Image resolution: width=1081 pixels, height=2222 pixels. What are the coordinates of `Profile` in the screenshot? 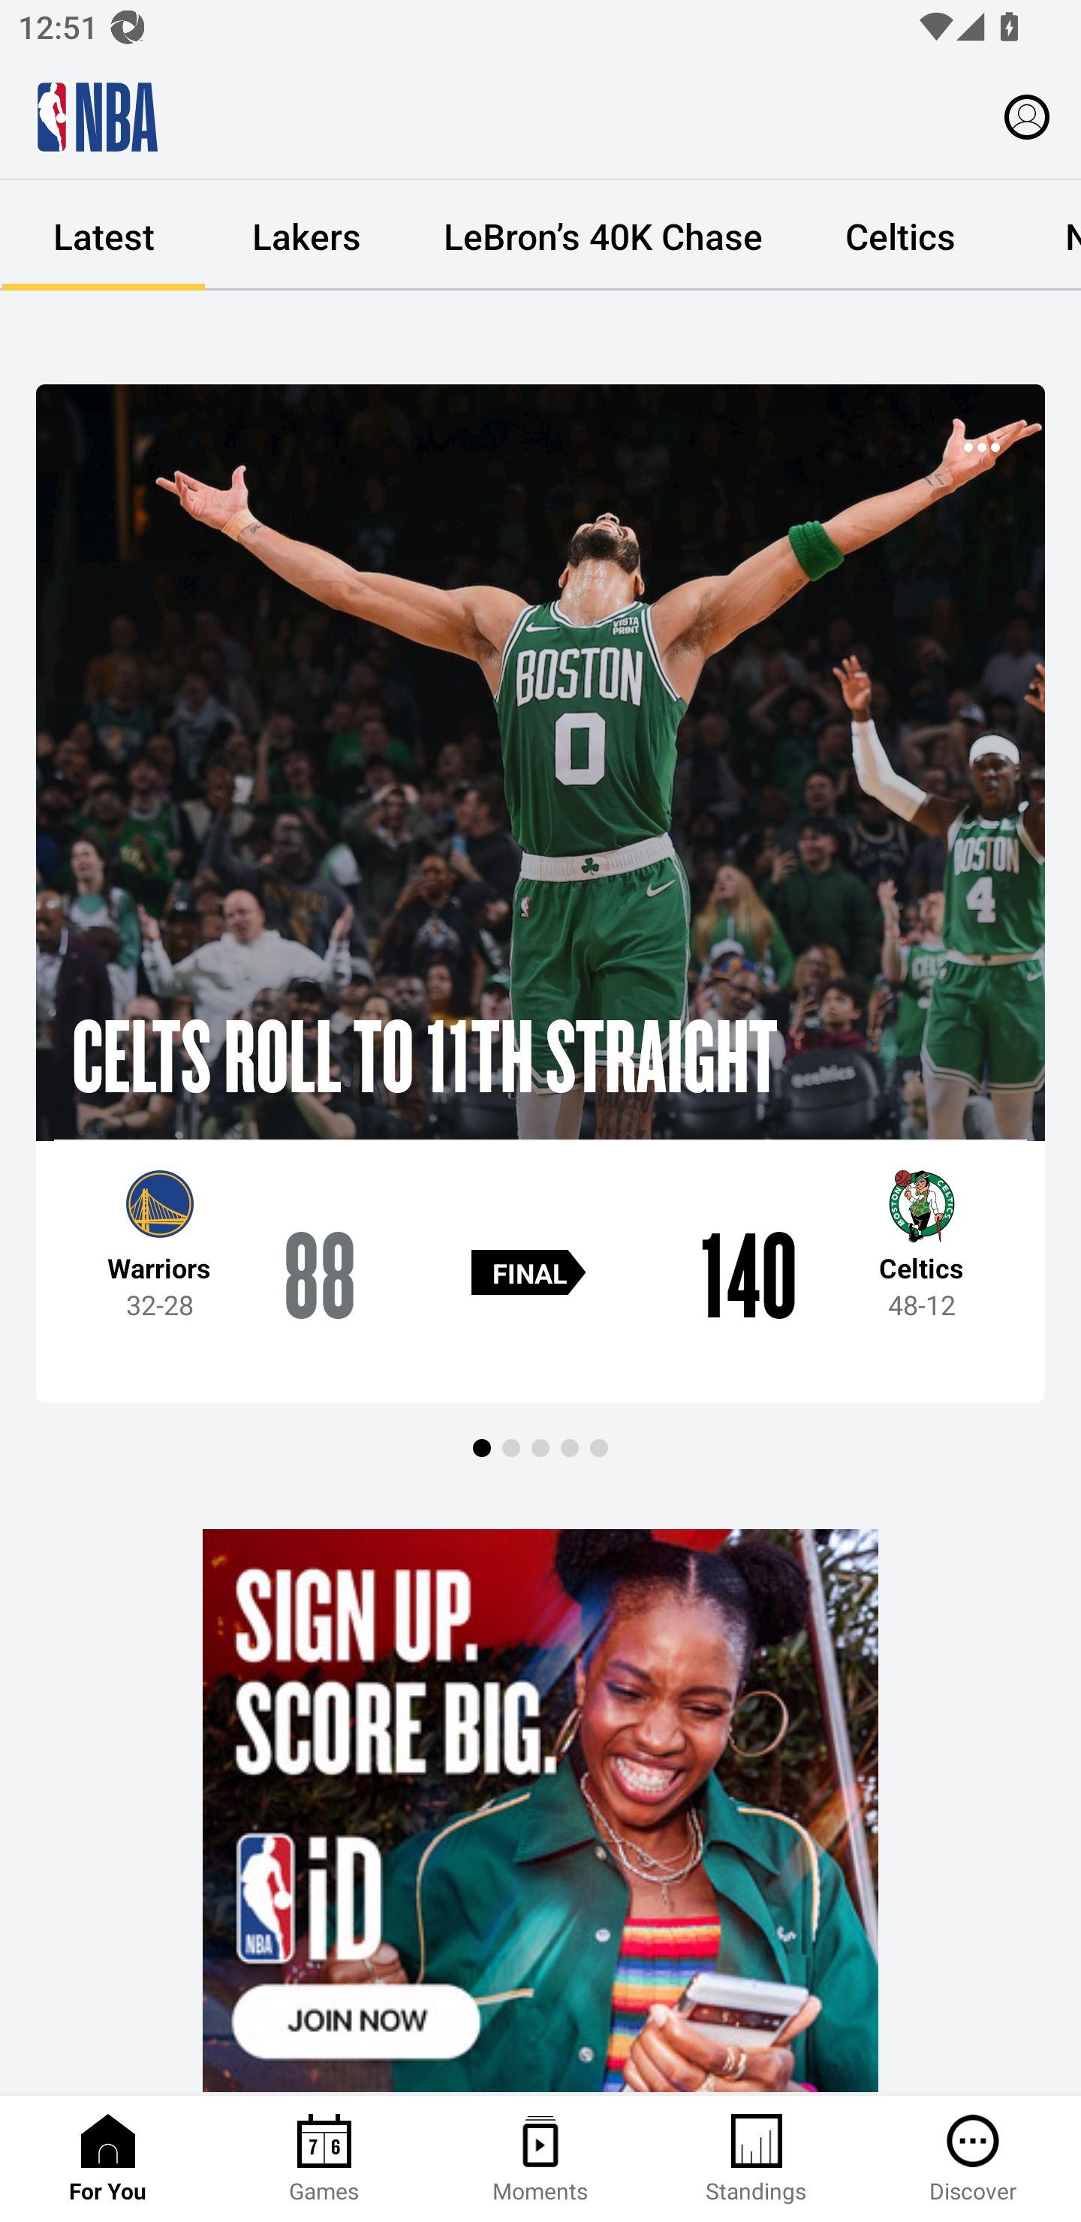 It's located at (1027, 116).